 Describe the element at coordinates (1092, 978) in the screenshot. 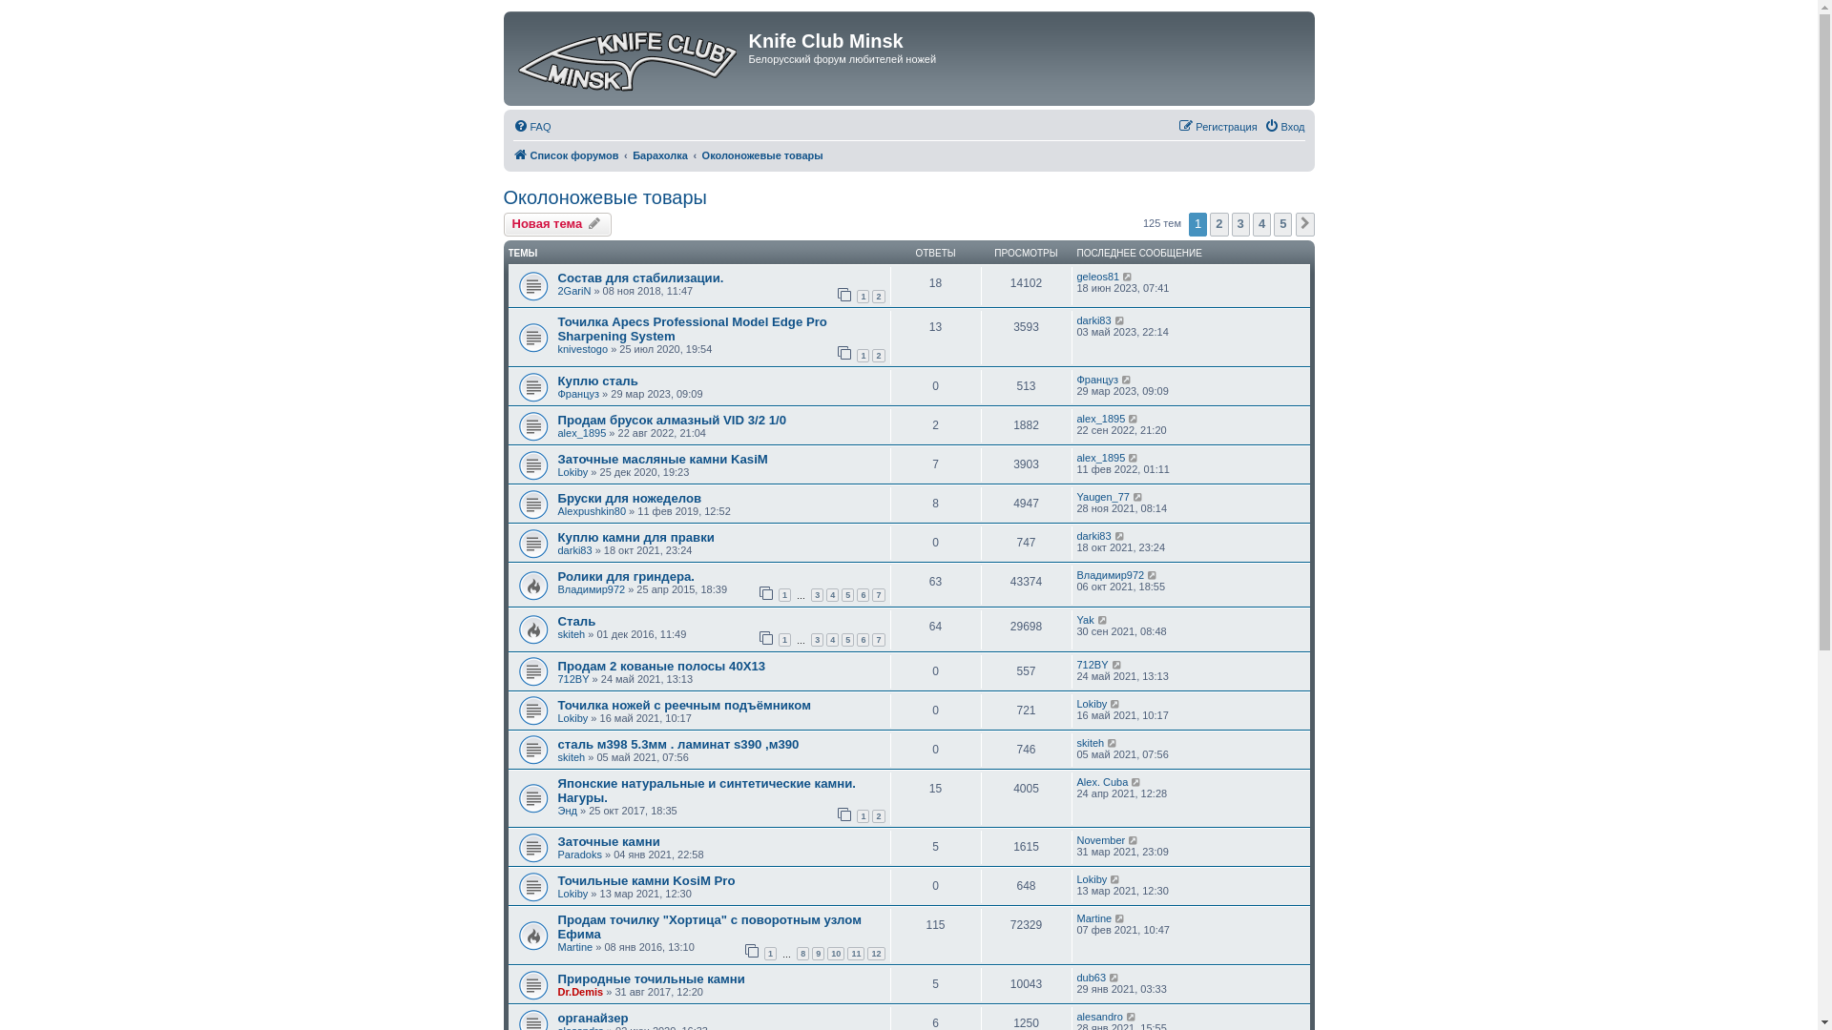

I see `dub63` at that location.